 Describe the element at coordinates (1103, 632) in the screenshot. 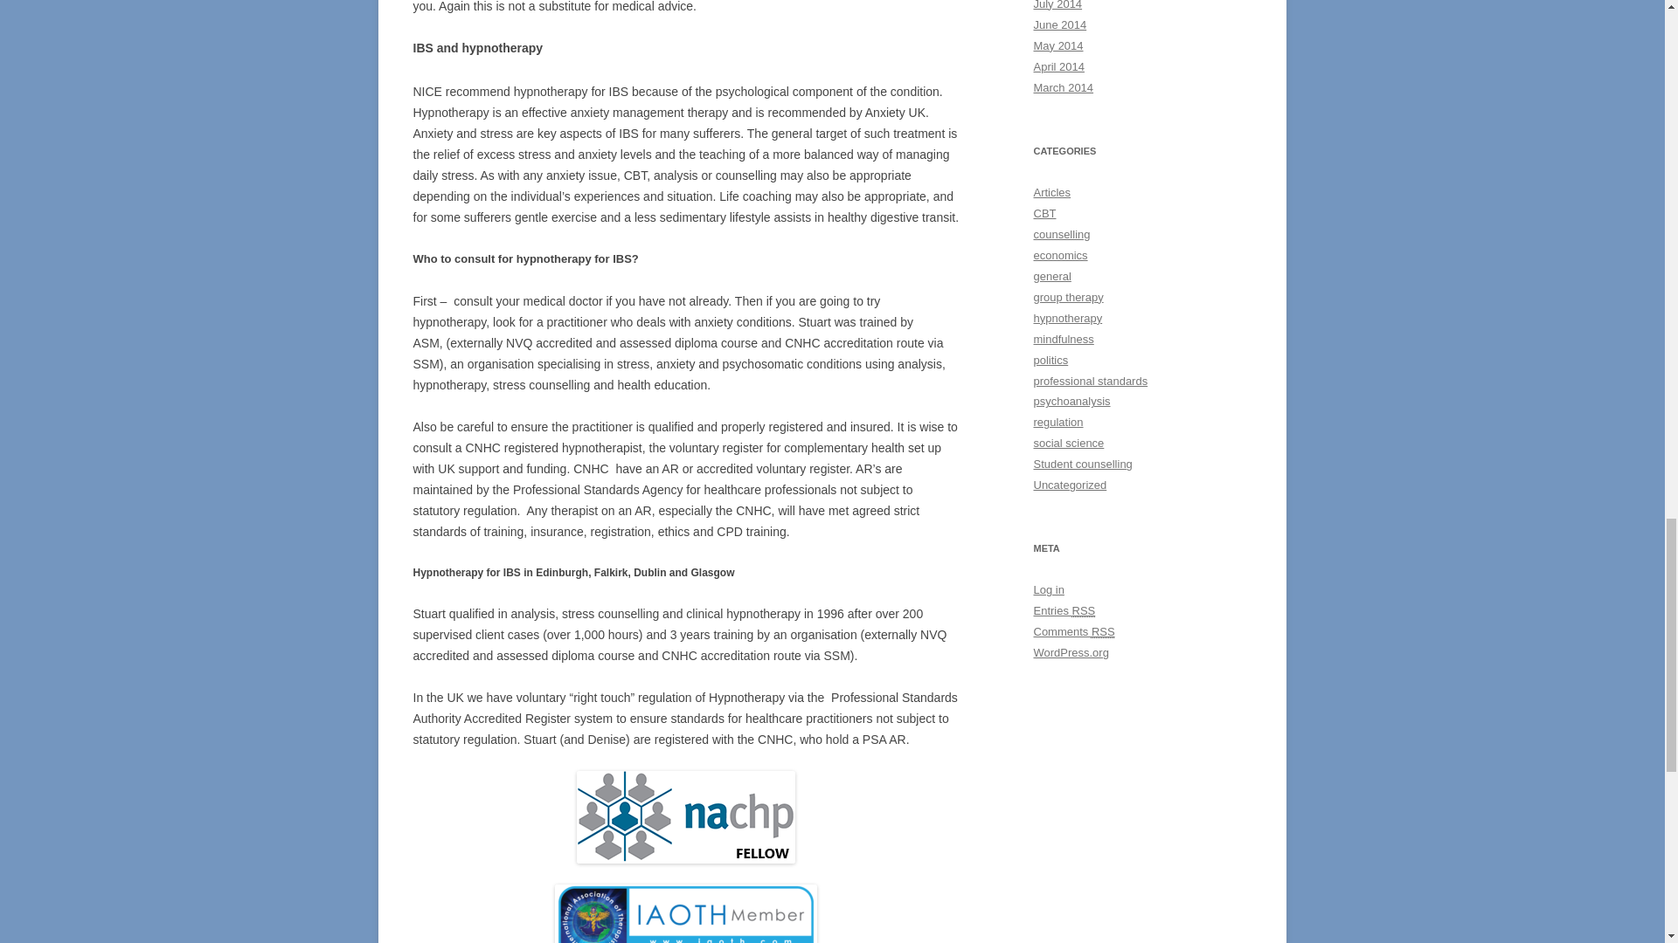

I see `Really Simple Syndication` at that location.